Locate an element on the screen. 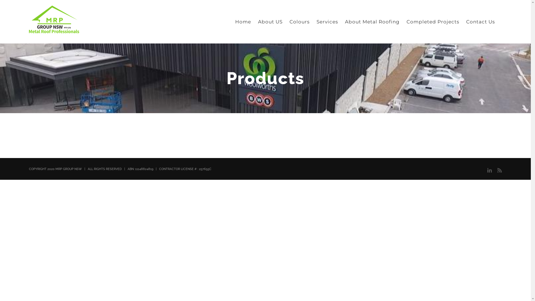 Image resolution: width=535 pixels, height=301 pixels. Completed Projects is located at coordinates (433, 22).